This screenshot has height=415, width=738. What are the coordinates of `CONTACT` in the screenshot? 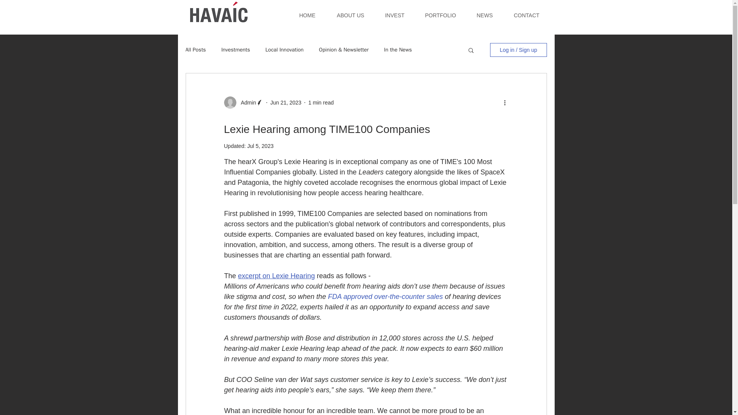 It's located at (526, 15).